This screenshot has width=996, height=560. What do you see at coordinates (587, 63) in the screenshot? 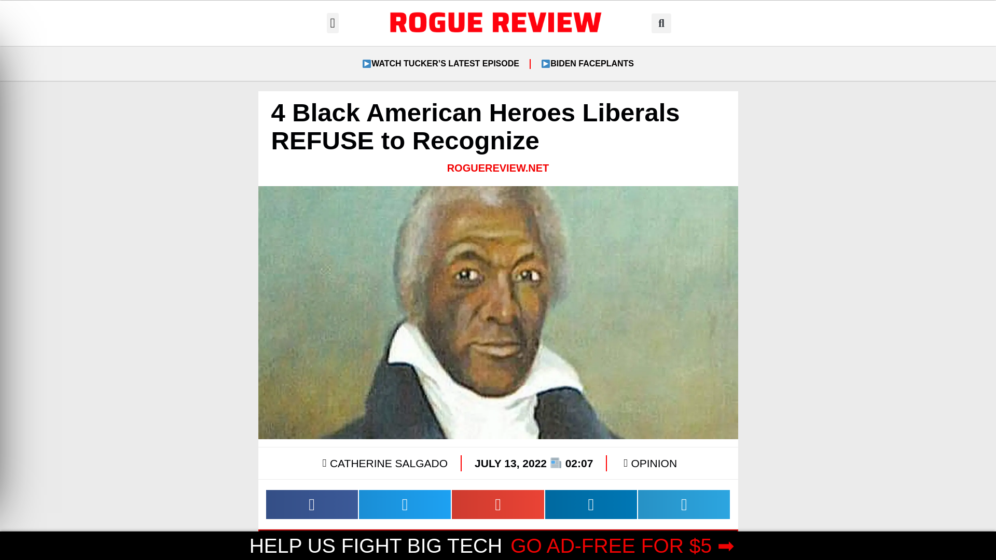
I see `BIDEN FACEPLANTS` at bounding box center [587, 63].